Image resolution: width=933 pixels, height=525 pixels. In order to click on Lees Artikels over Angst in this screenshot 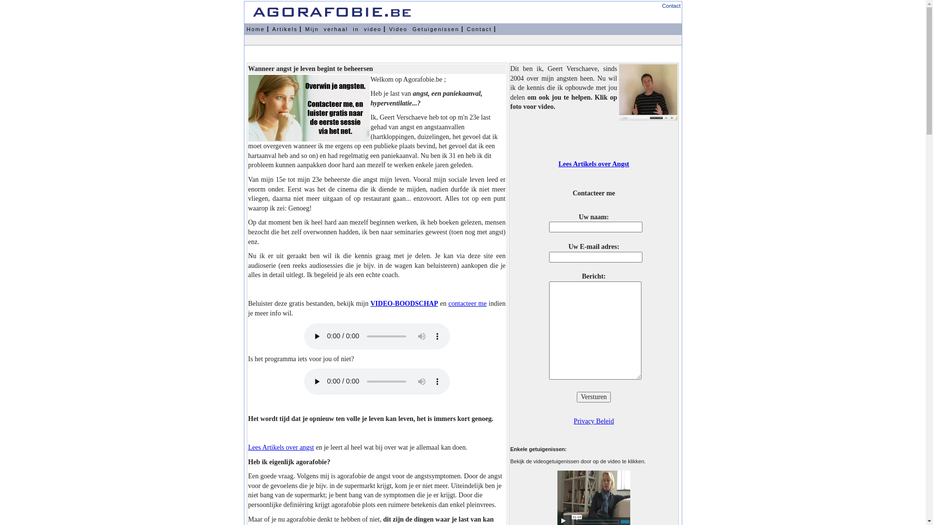, I will do `click(594, 164)`.